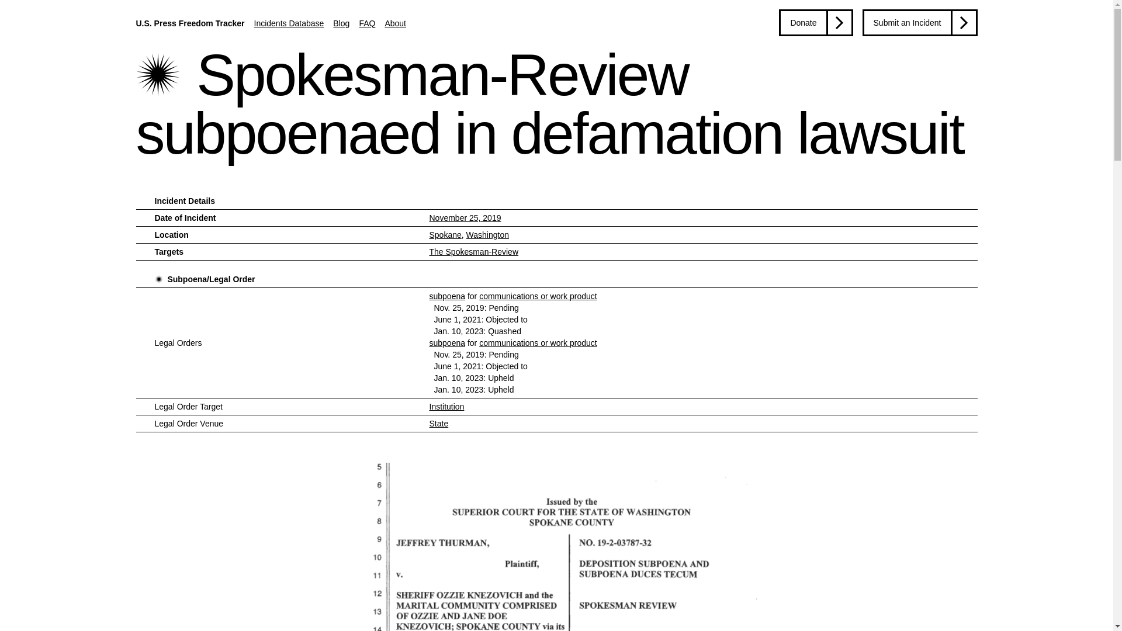 This screenshot has height=631, width=1122. Describe the element at coordinates (538, 296) in the screenshot. I see `communications or work product` at that location.